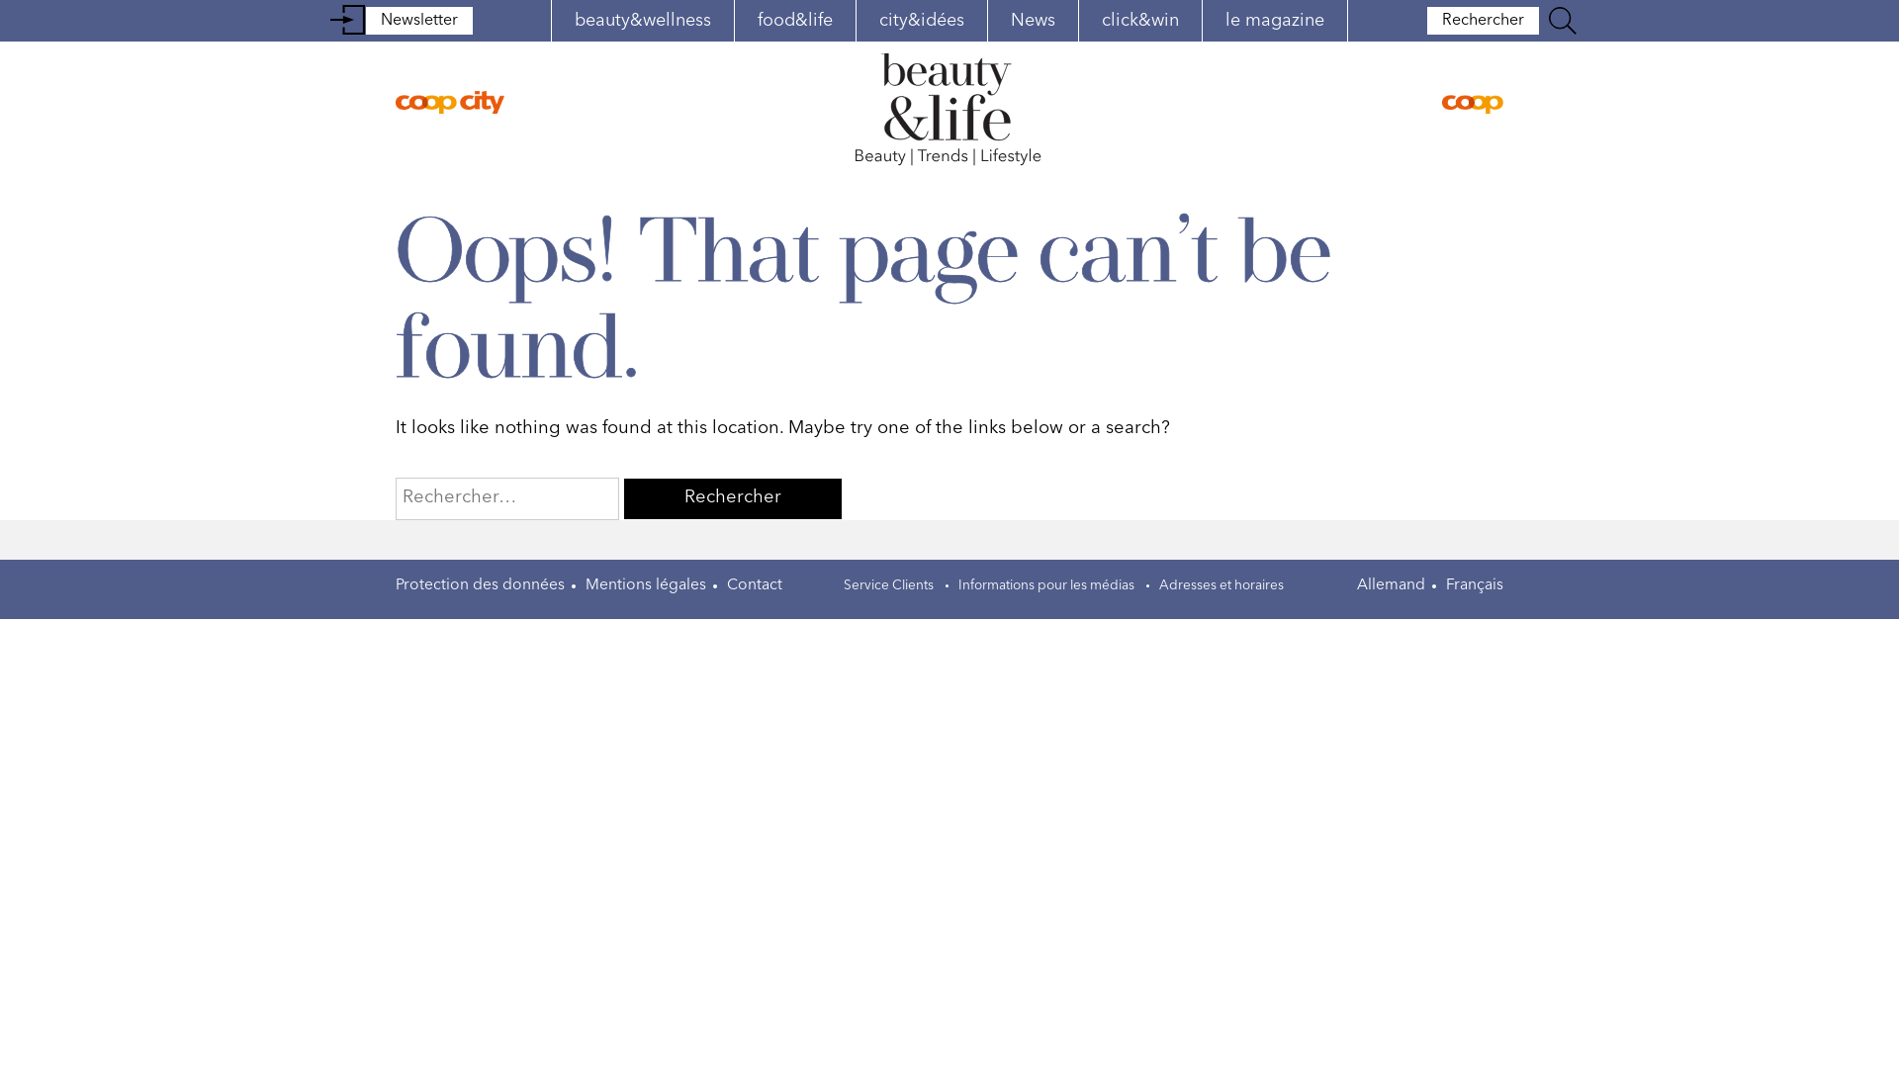  Describe the element at coordinates (1484, 21) in the screenshot. I see `Rechercher` at that location.